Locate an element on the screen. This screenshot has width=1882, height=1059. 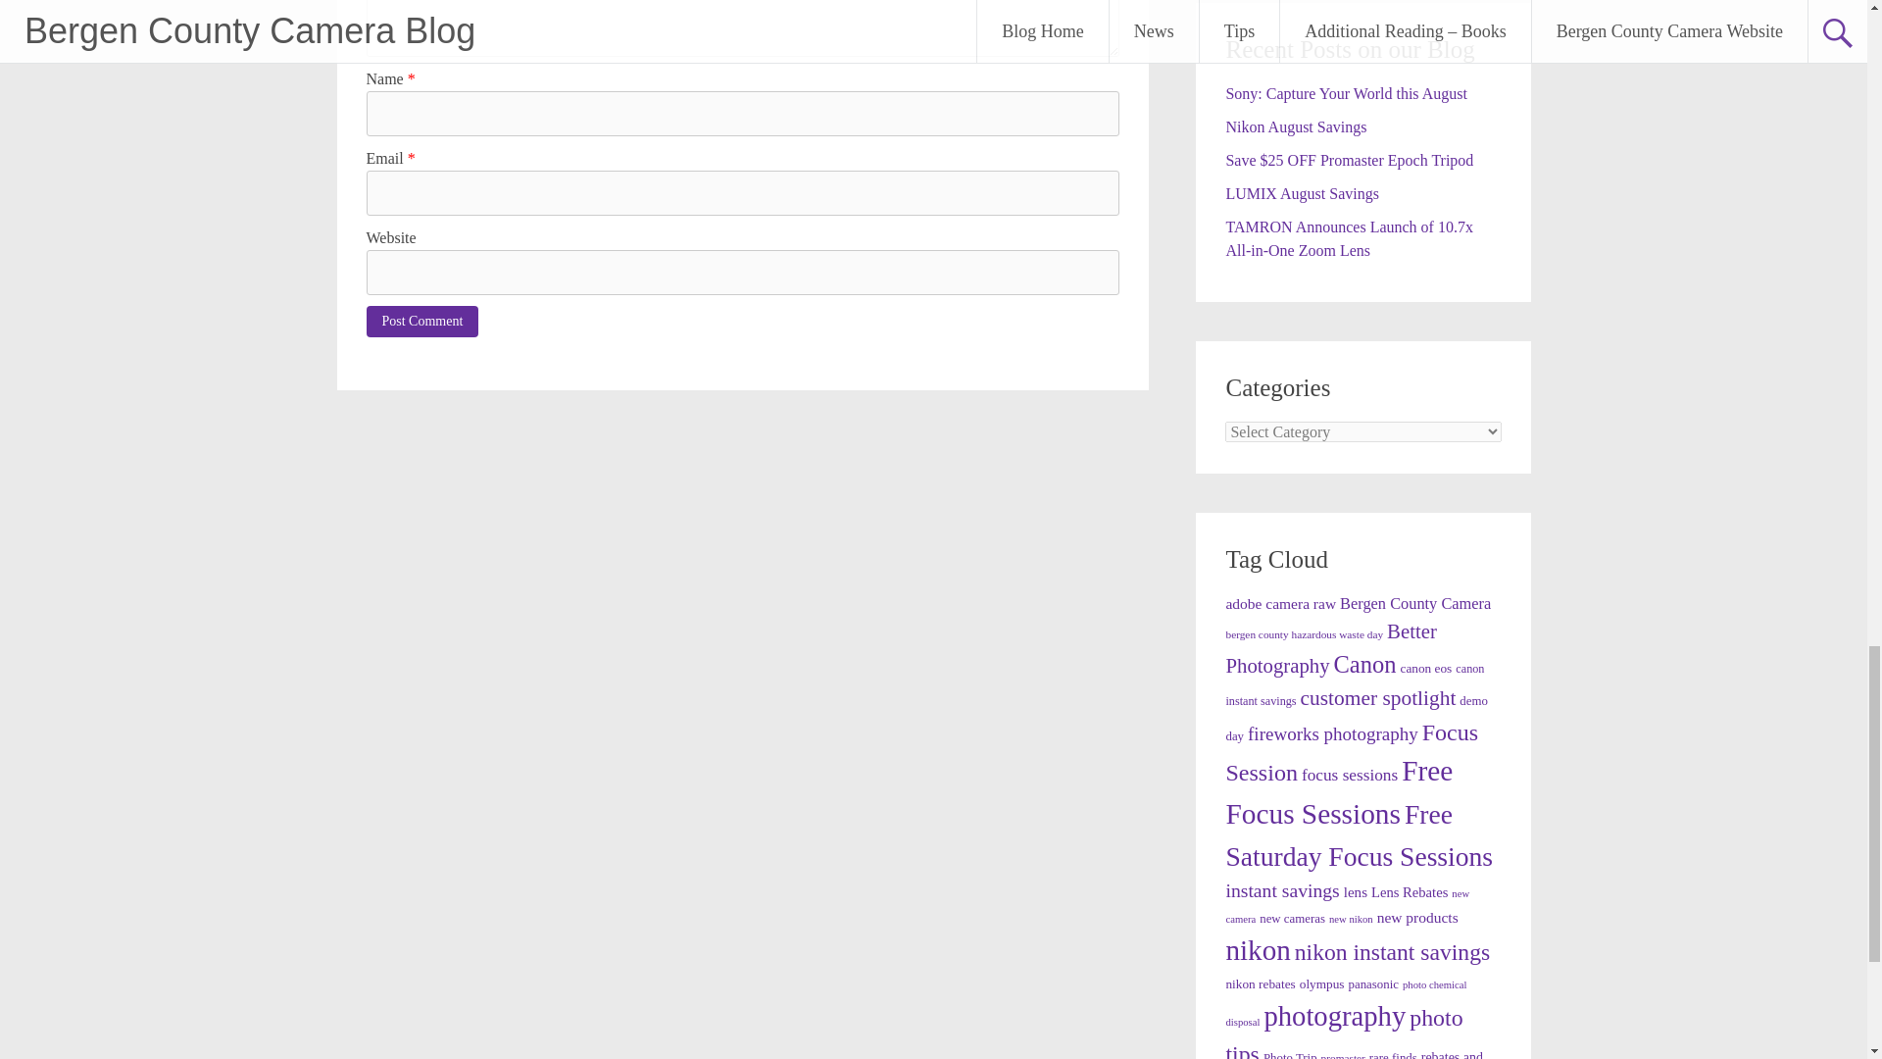
Sony: Capture Your World this August is located at coordinates (1345, 93).